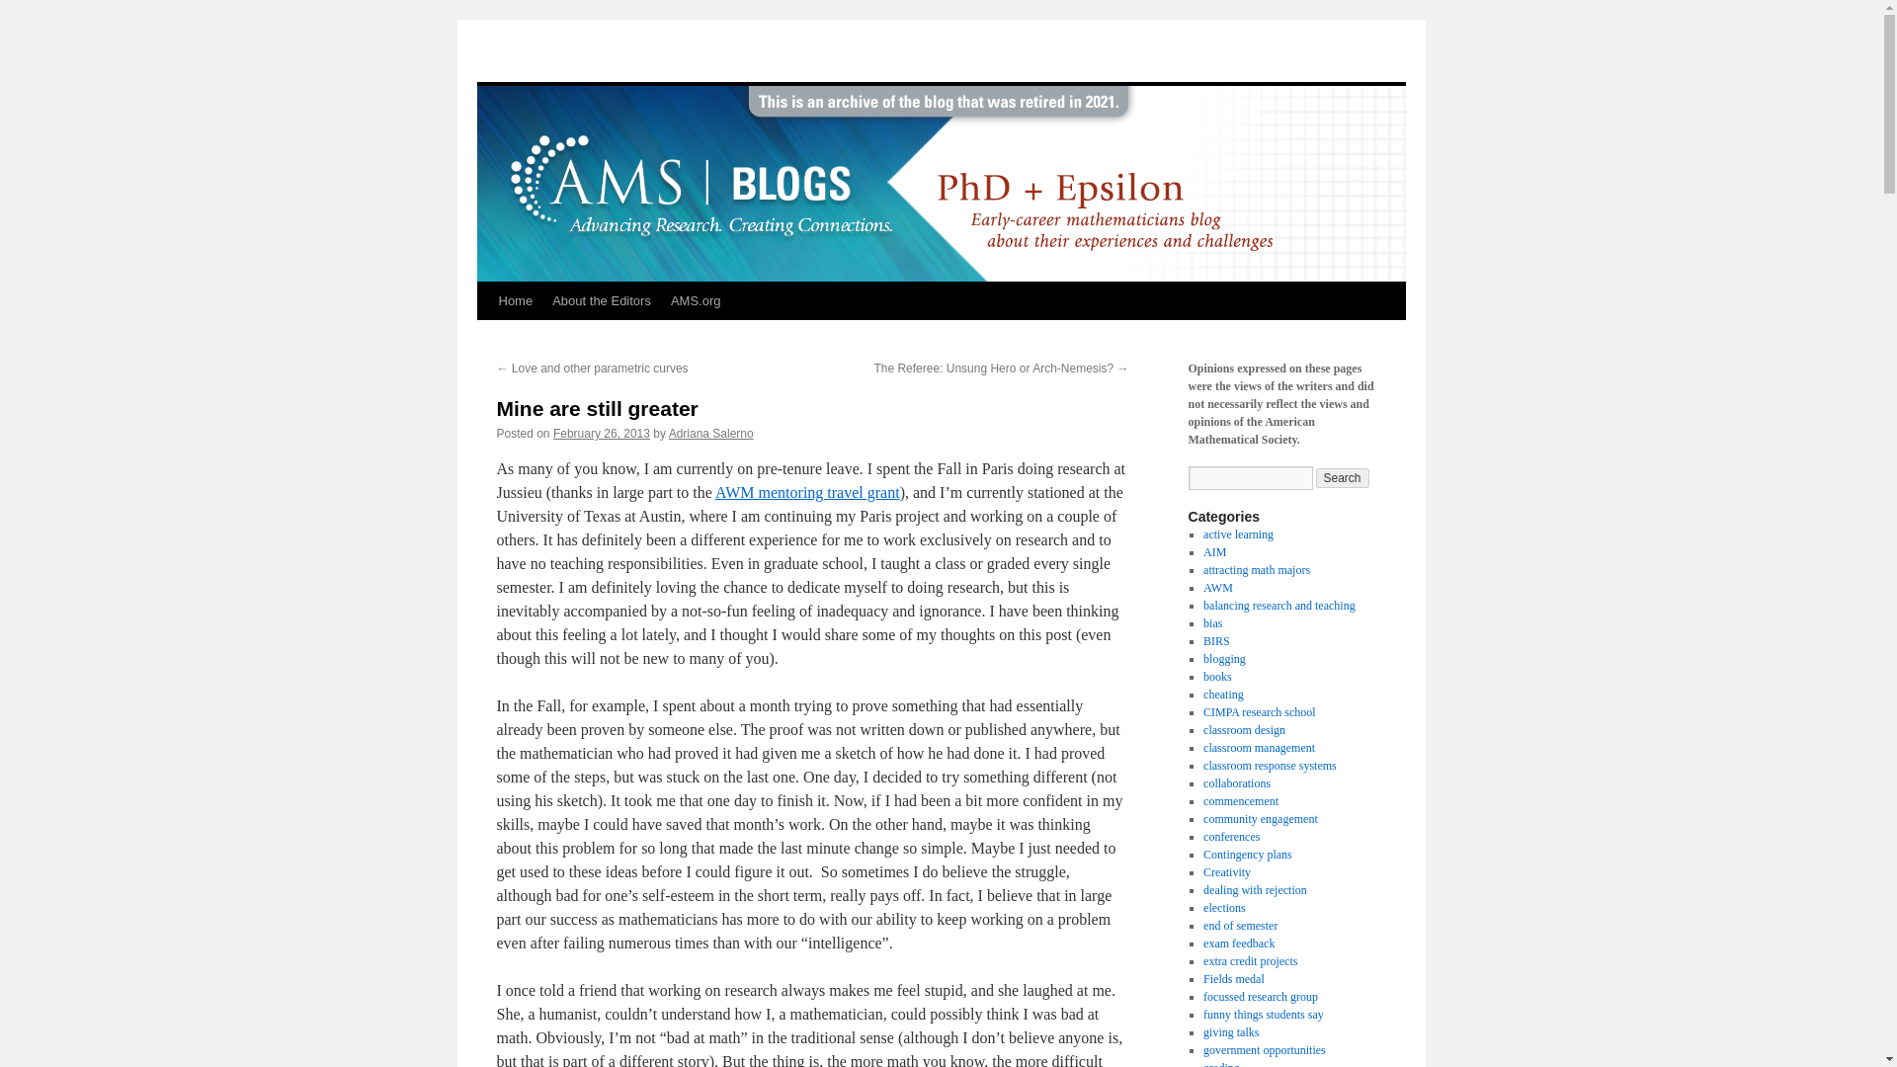  What do you see at coordinates (1213, 551) in the screenshot?
I see `AIM` at bounding box center [1213, 551].